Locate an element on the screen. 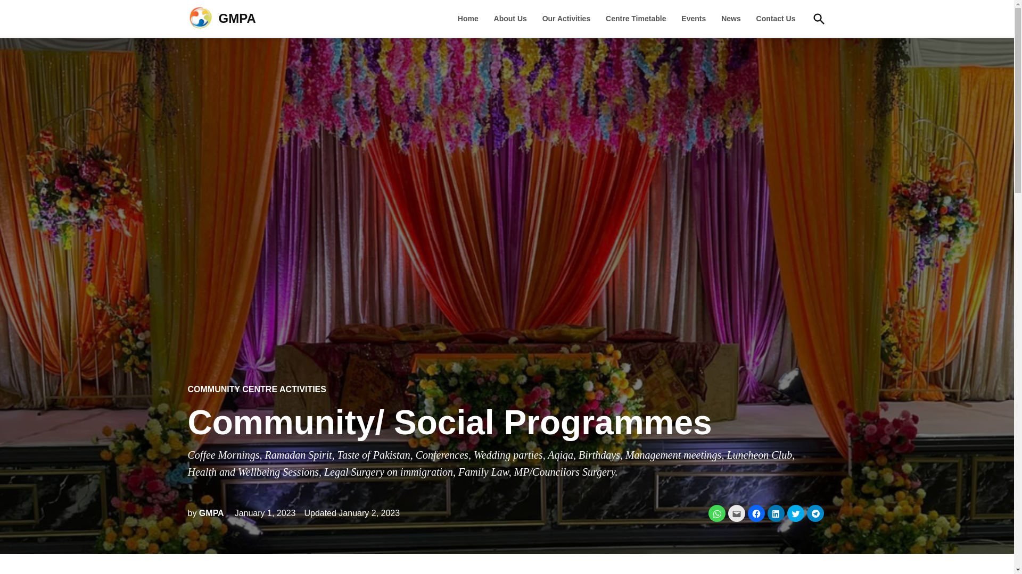 The height and width of the screenshot is (574, 1022). Our Activities is located at coordinates (566, 18).